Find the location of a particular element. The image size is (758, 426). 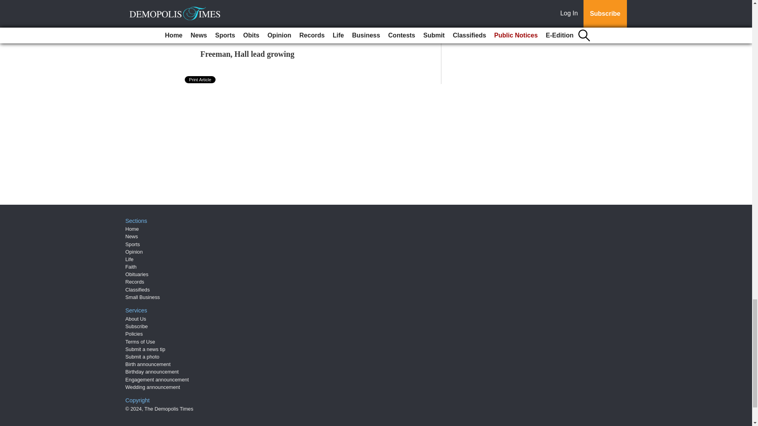

Freeman, Hall lead growing is located at coordinates (248, 54).